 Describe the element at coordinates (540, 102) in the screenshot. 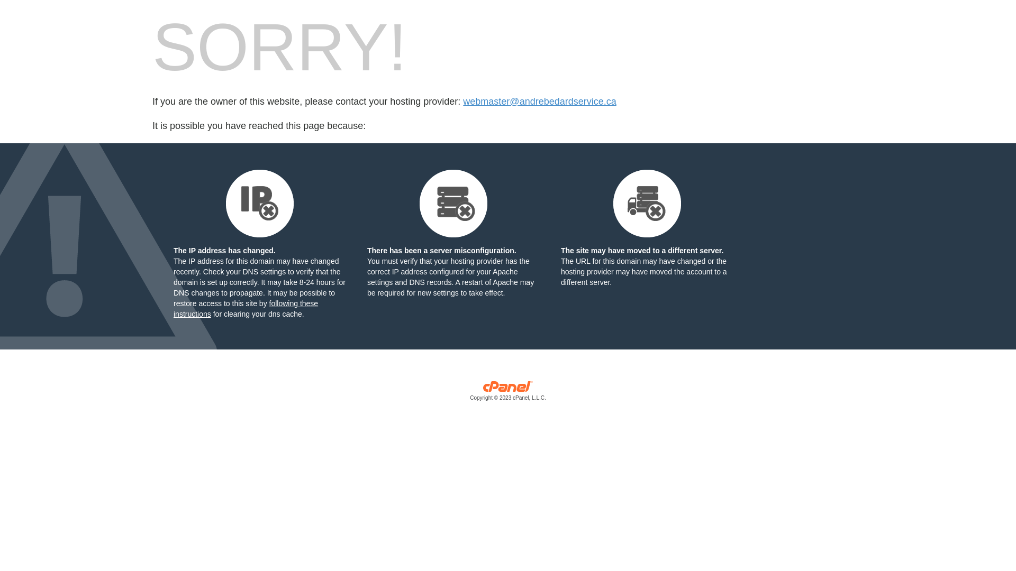

I see `webmaster@andrebedardservice.ca` at that location.